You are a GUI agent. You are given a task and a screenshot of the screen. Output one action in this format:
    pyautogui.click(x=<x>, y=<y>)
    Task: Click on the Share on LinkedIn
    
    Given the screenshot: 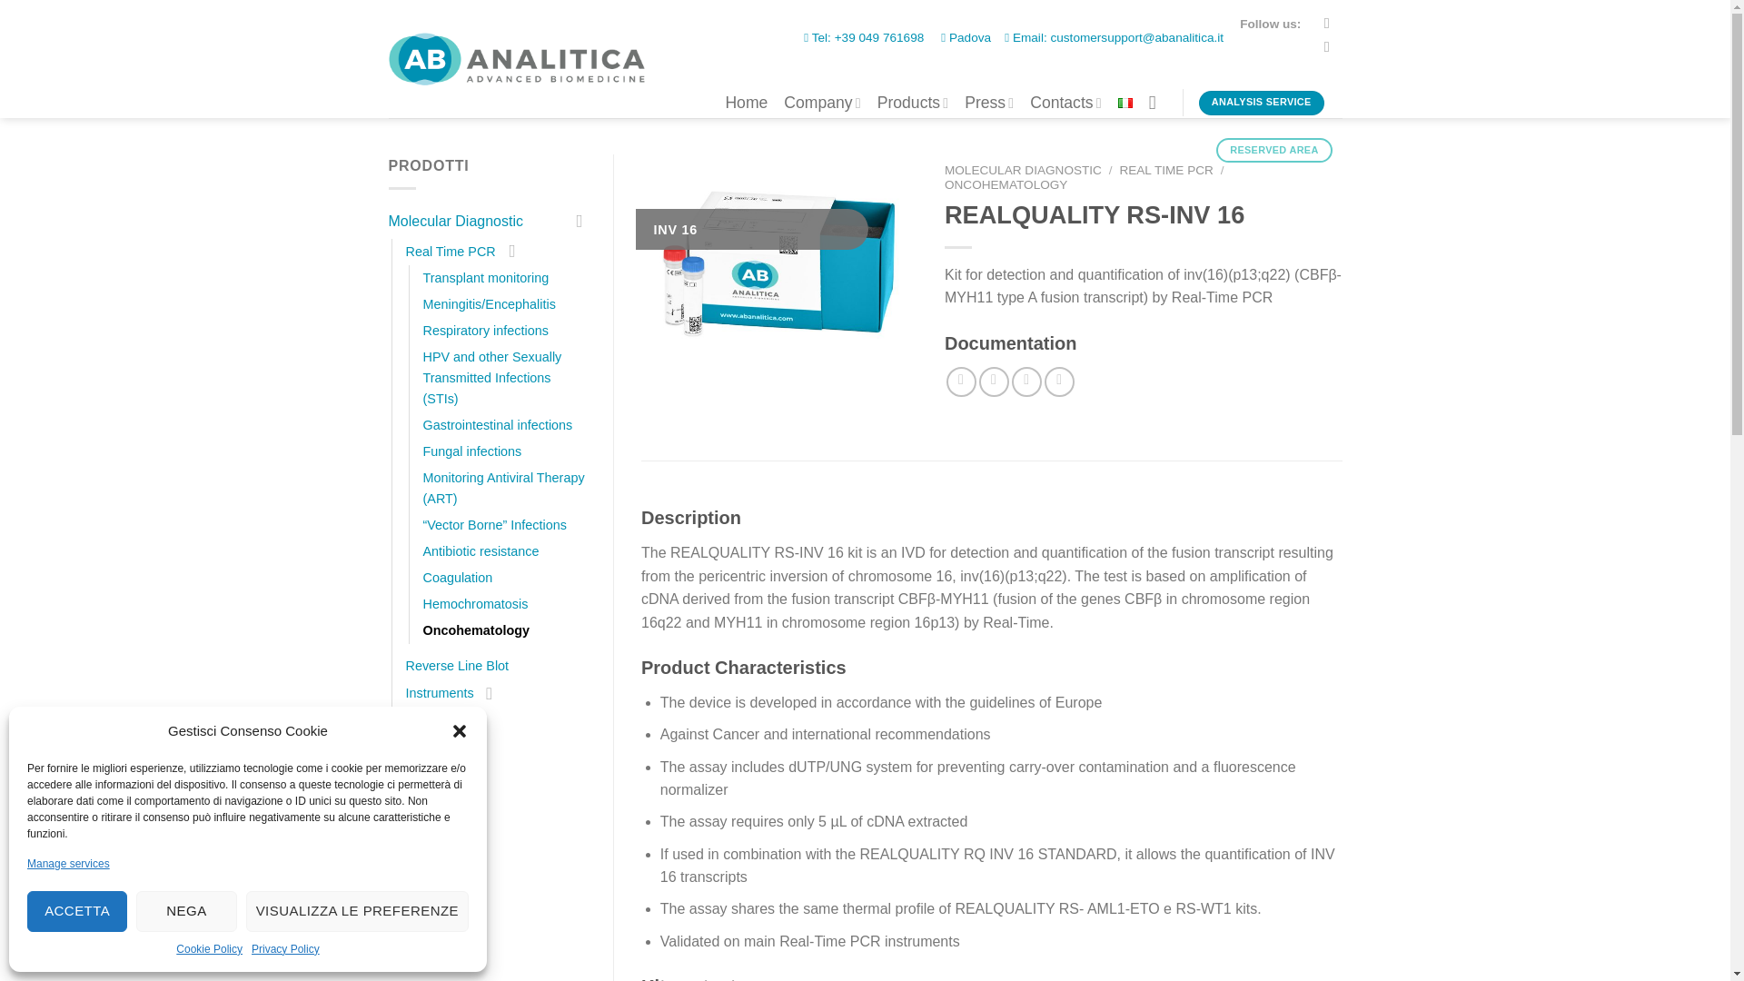 What is the action you would take?
    pyautogui.click(x=1059, y=381)
    